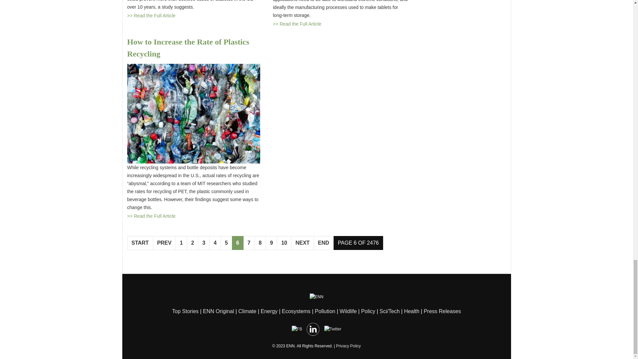 The image size is (638, 359). Describe the element at coordinates (140, 243) in the screenshot. I see `Start` at that location.